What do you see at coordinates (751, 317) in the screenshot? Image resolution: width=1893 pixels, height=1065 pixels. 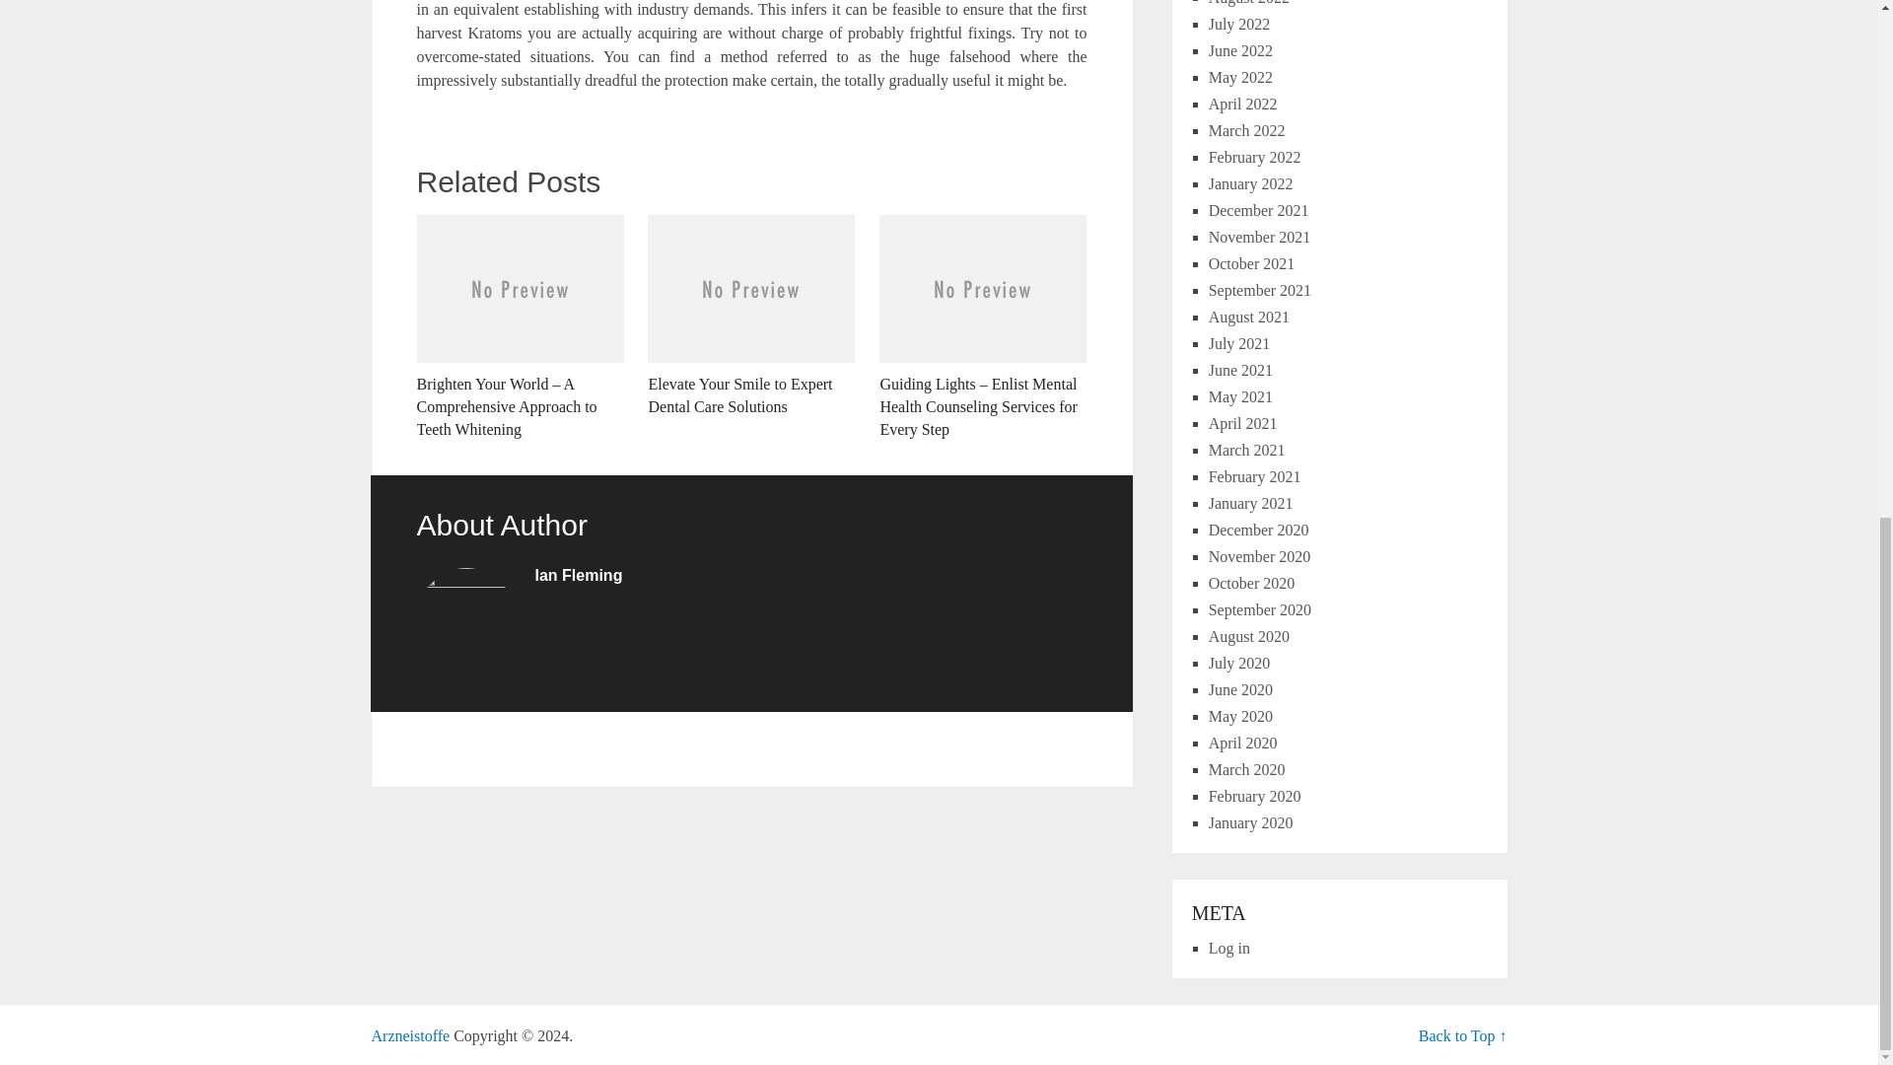 I see `Elevate Your Smile to Expert Dental Care Solutions` at bounding box center [751, 317].